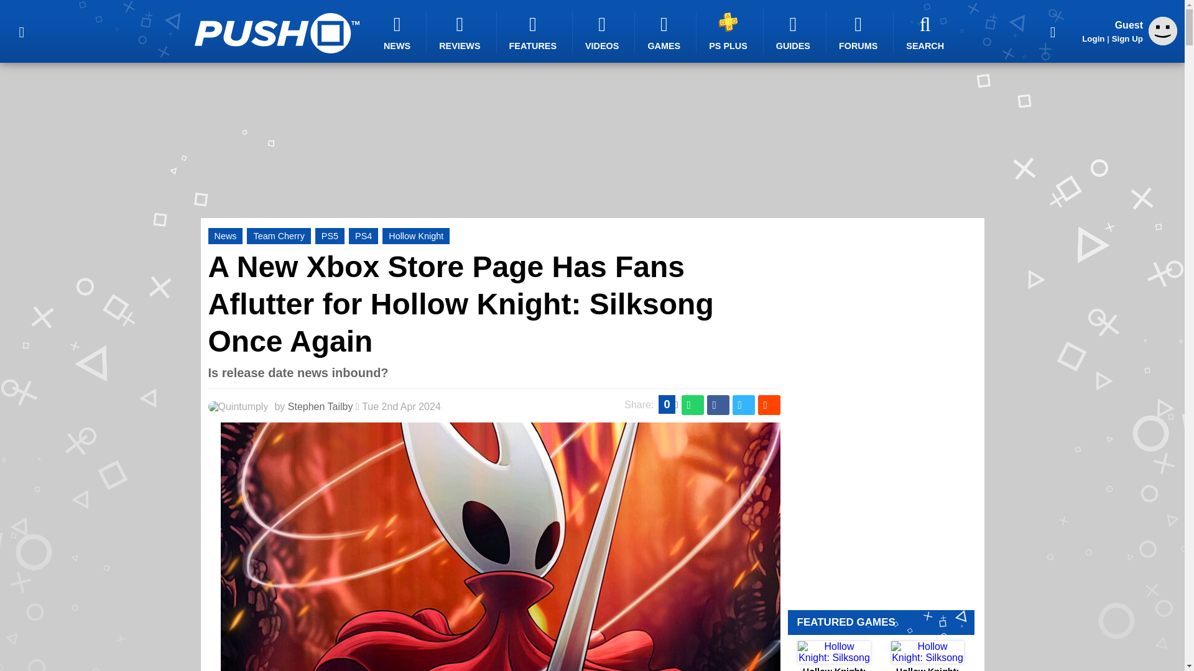  What do you see at coordinates (795, 32) in the screenshot?
I see `GUIDES` at bounding box center [795, 32].